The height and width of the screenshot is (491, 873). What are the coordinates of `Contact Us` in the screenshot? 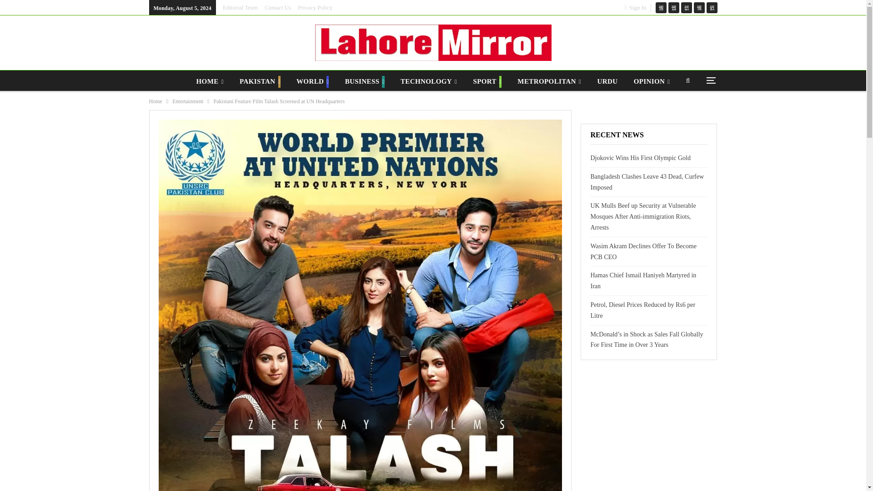 It's located at (277, 7).